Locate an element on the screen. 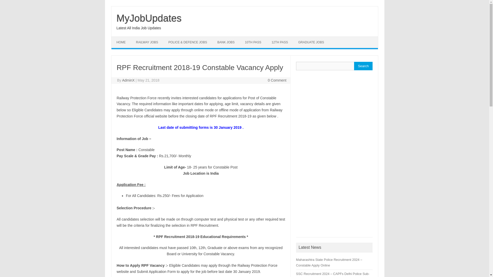 The width and height of the screenshot is (493, 277). MyJobUpdates is located at coordinates (149, 18).